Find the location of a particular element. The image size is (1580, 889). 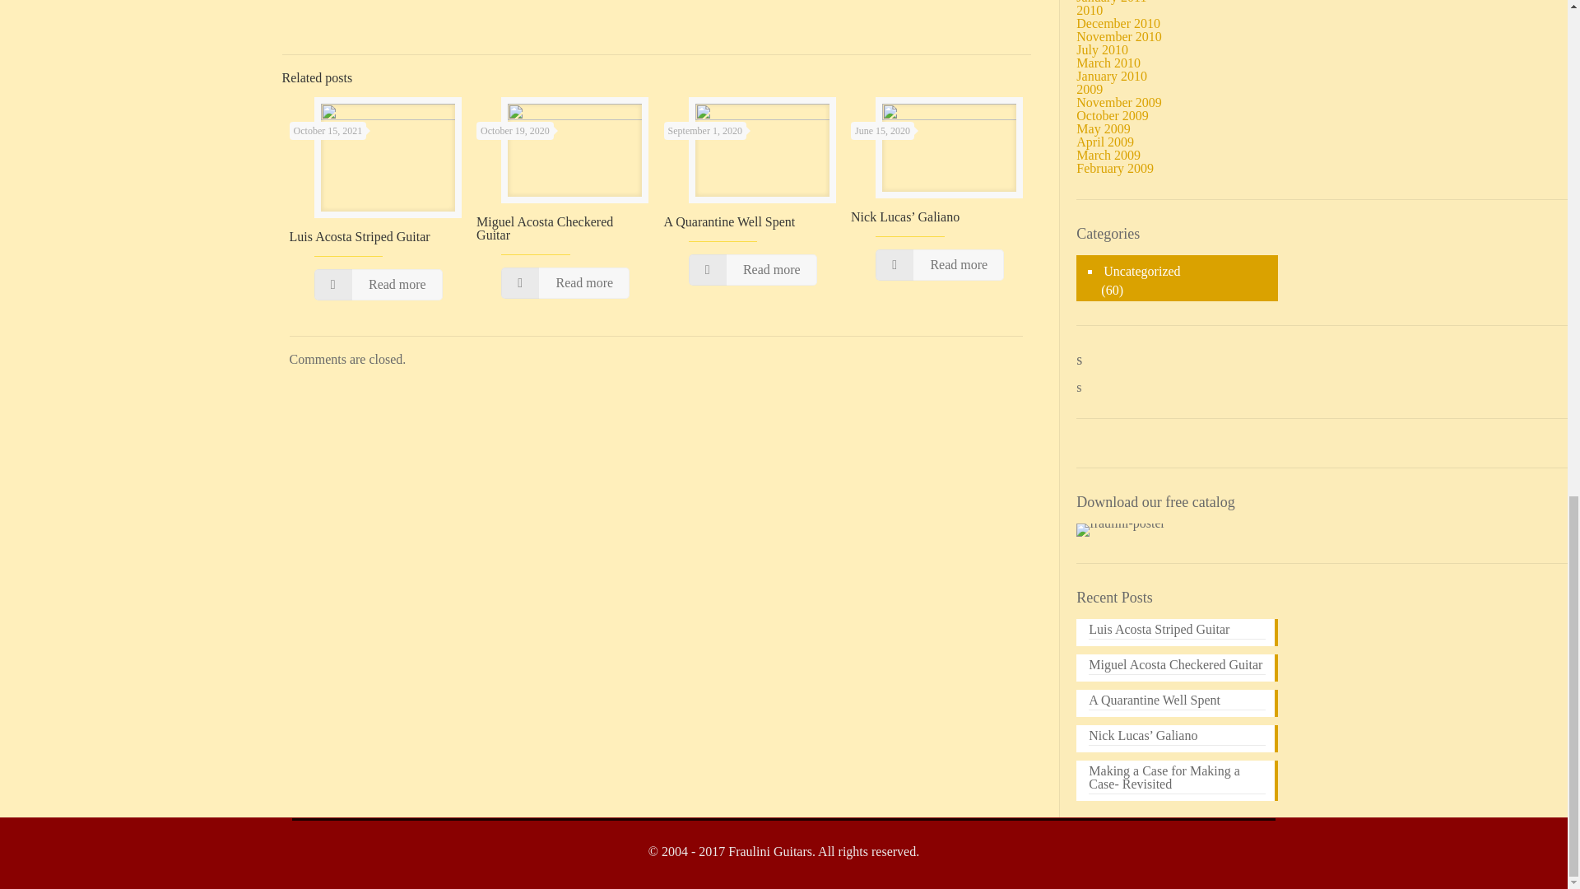

Read more is located at coordinates (379, 285).